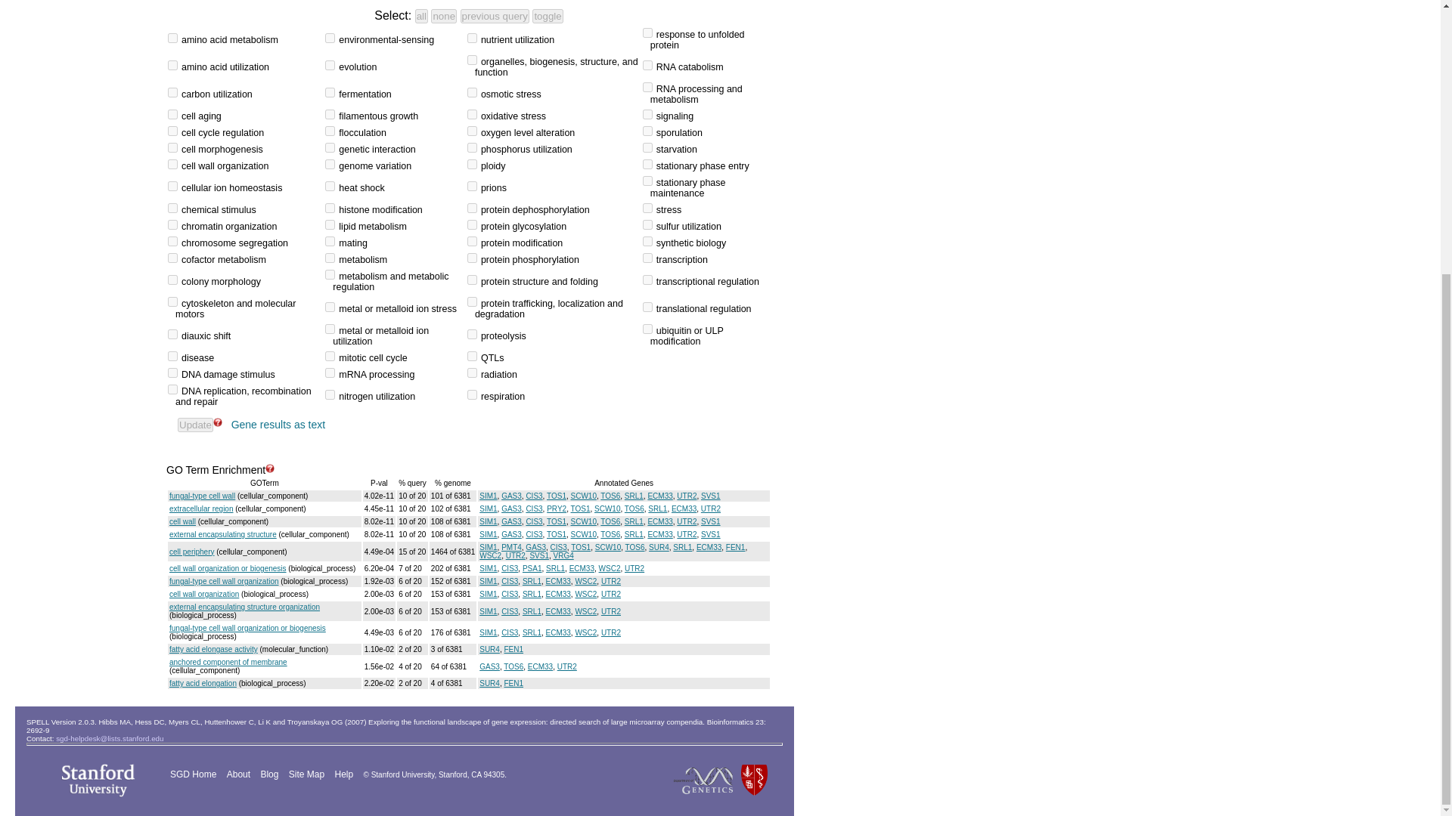  What do you see at coordinates (172, 38) in the screenshot?
I see `amino acid metabolism` at bounding box center [172, 38].